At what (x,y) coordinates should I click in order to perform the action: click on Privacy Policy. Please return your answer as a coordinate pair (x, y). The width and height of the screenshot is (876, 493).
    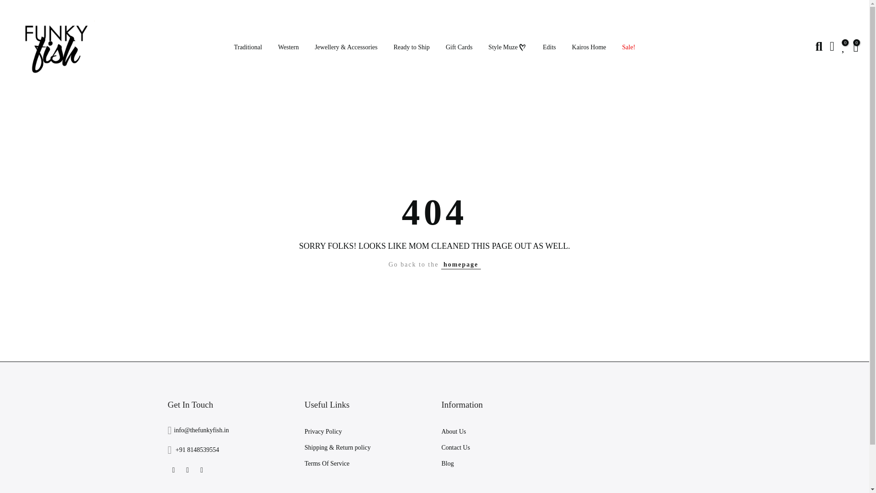
    Looking at the image, I should click on (323, 431).